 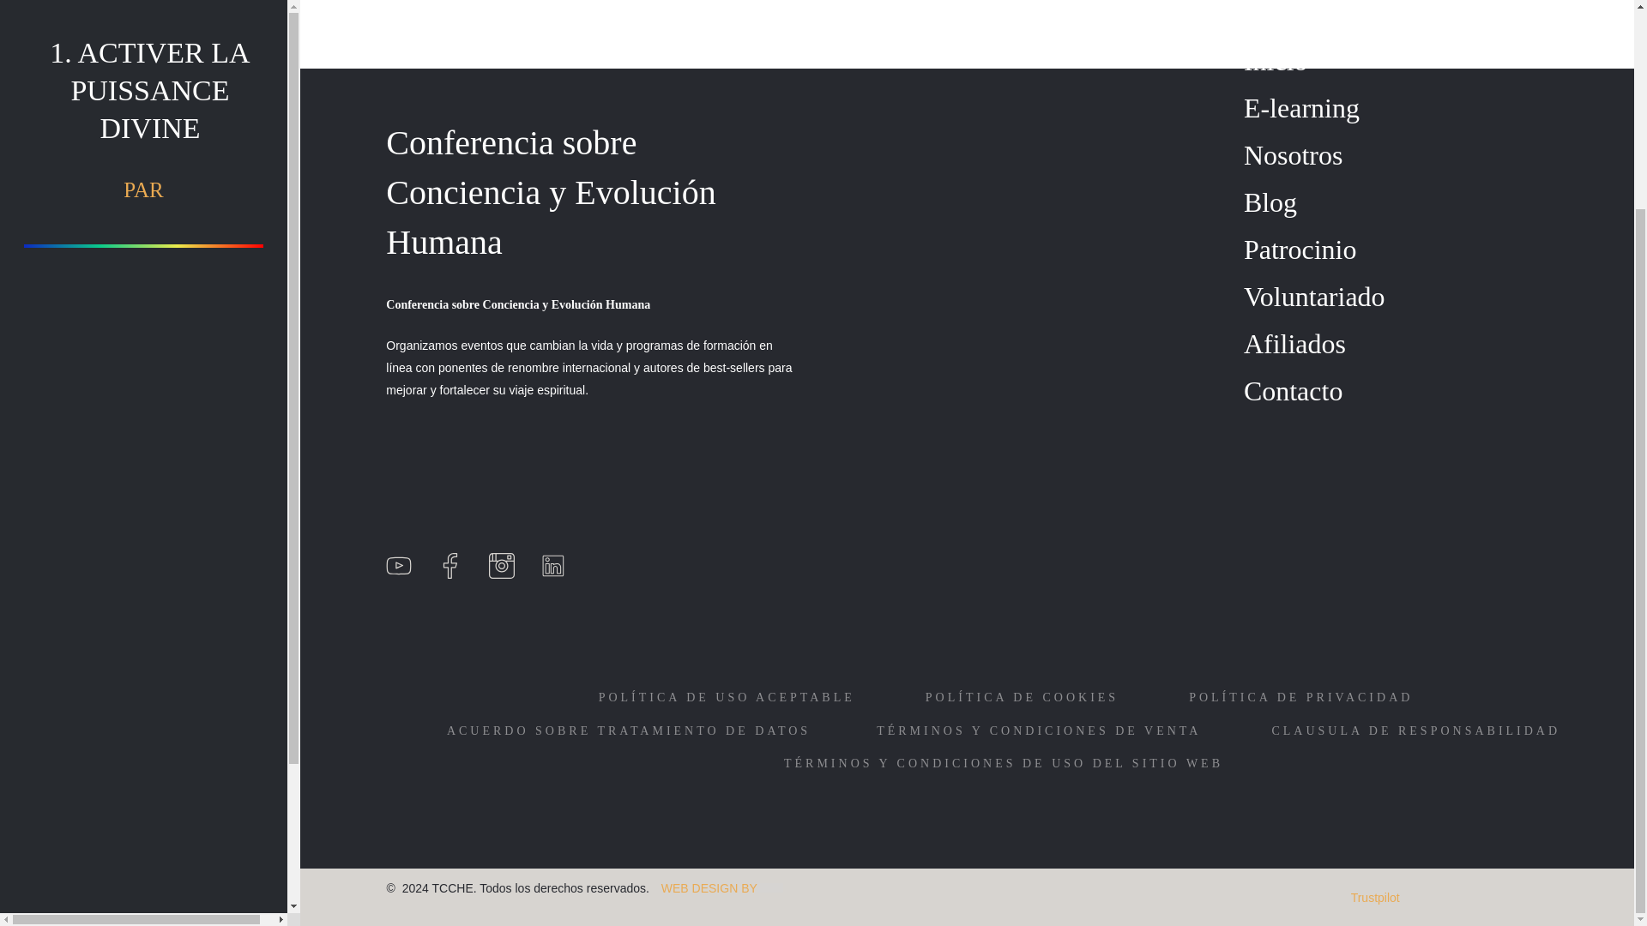 What do you see at coordinates (1301, 108) in the screenshot?
I see `E-learning` at bounding box center [1301, 108].